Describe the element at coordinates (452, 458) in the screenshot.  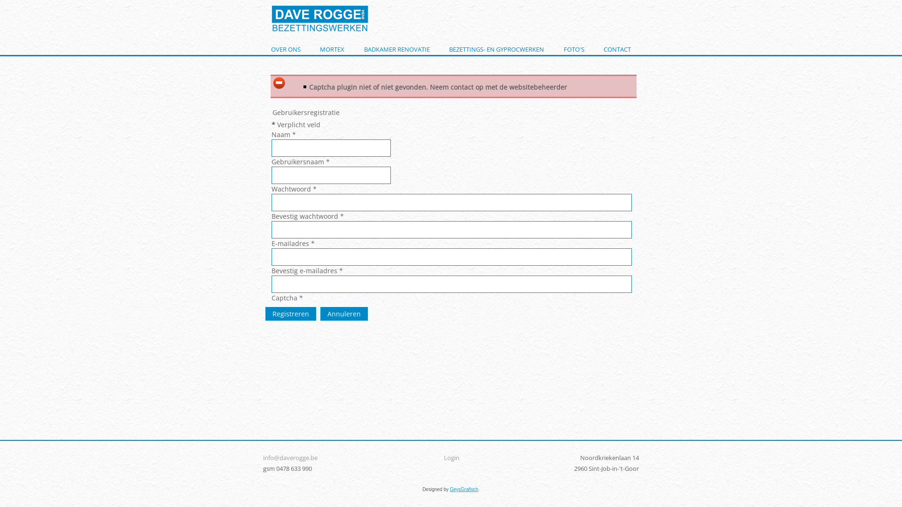
I see `Login` at that location.